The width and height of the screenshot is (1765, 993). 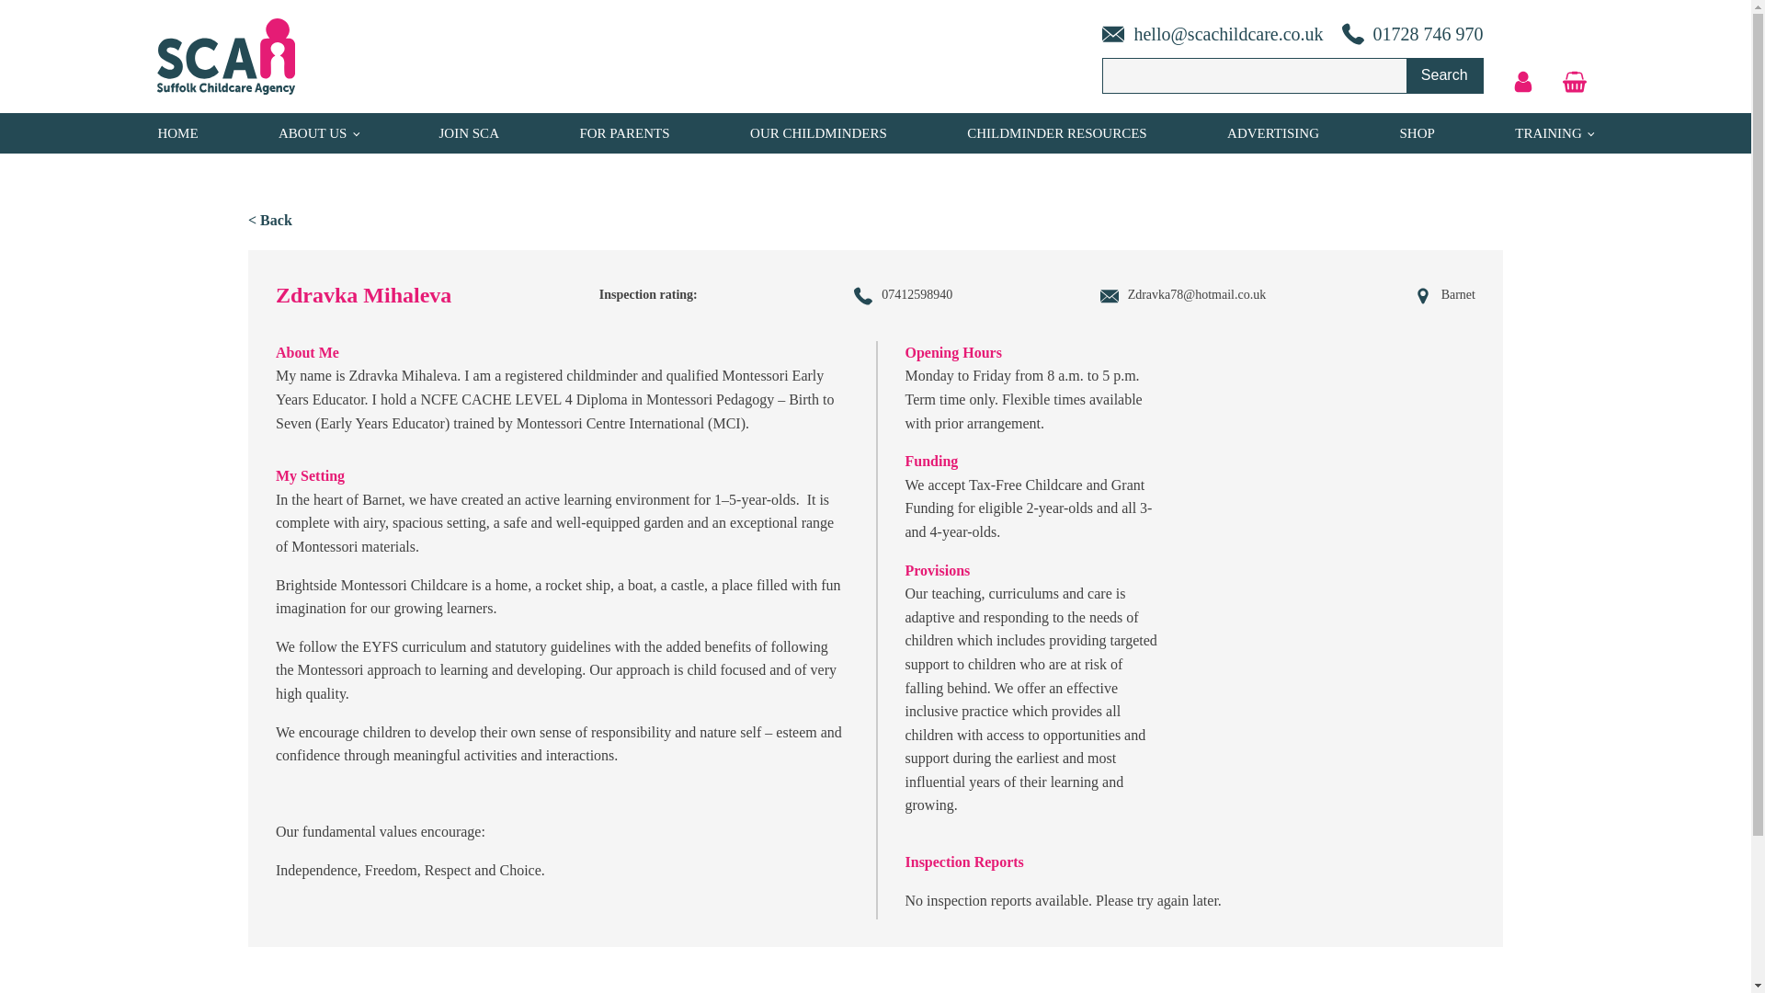 What do you see at coordinates (1554, 132) in the screenshot?
I see `TRAINING` at bounding box center [1554, 132].